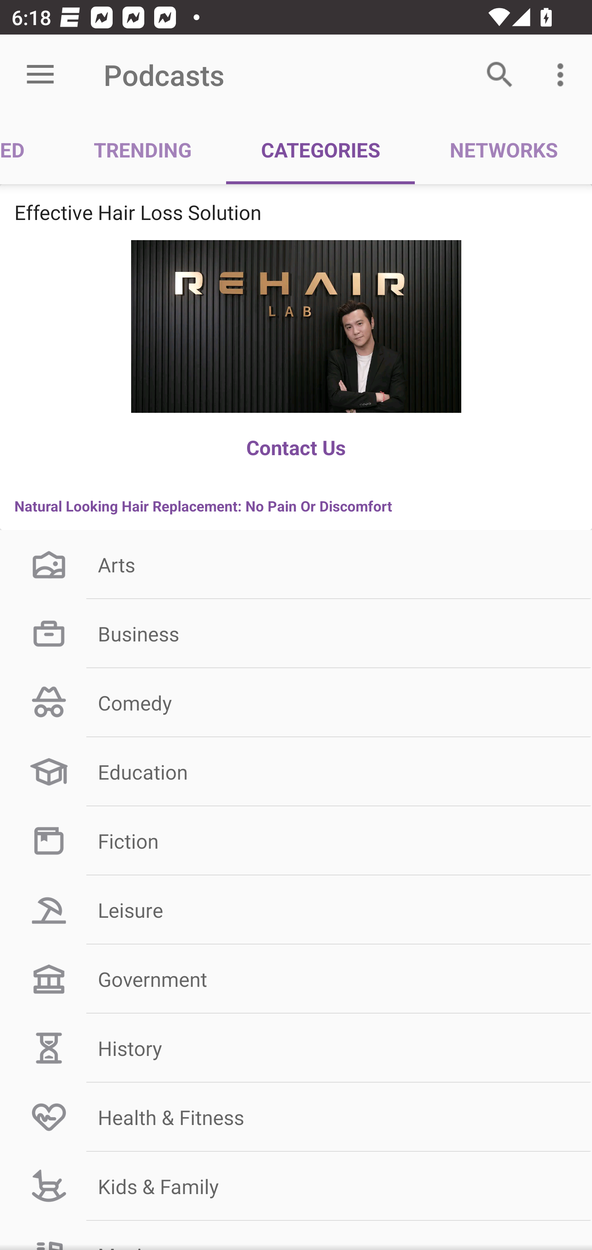 This screenshot has height=1250, width=592. Describe the element at coordinates (296, 564) in the screenshot. I see `Arts` at that location.